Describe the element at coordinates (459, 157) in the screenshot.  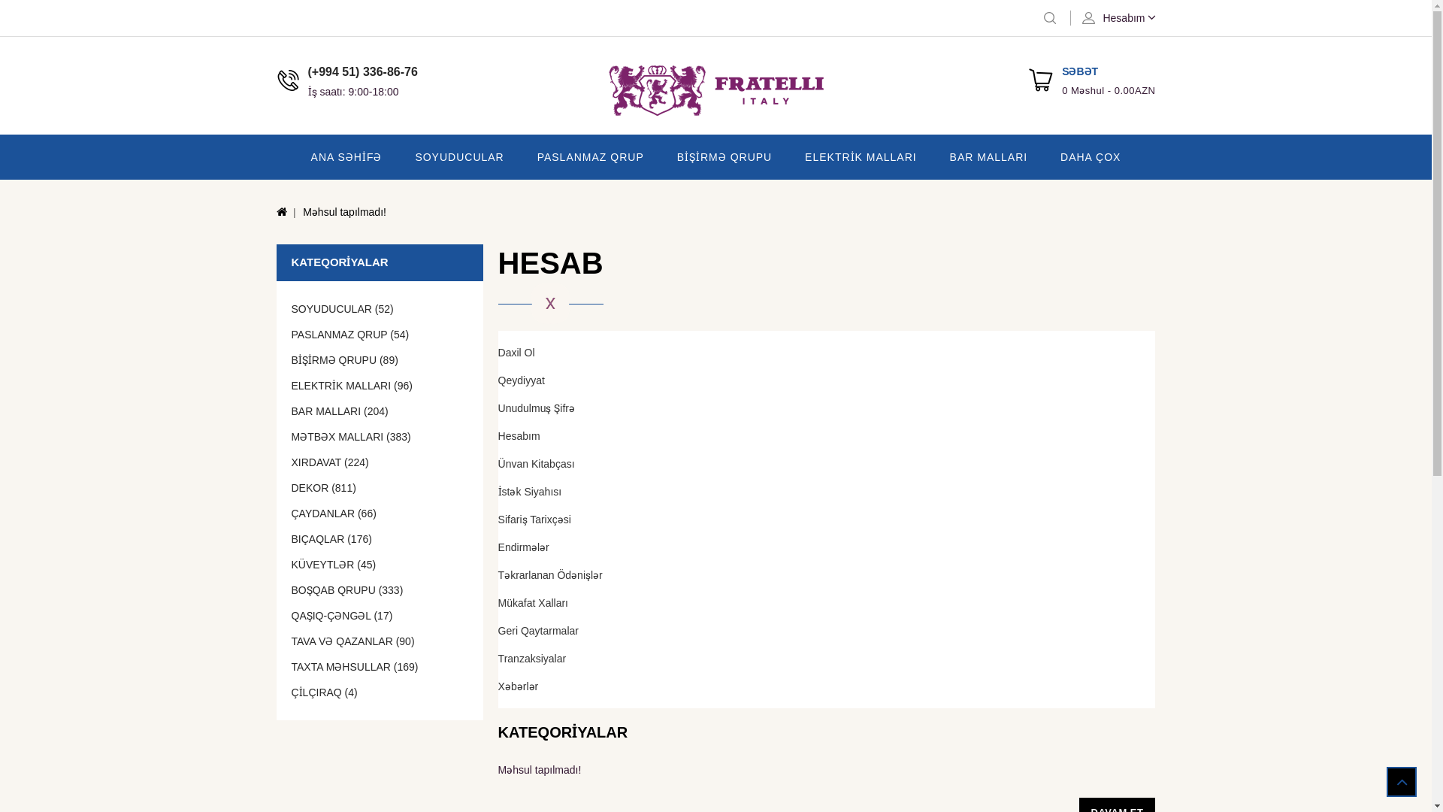
I see `SOYUDUCULAR` at that location.